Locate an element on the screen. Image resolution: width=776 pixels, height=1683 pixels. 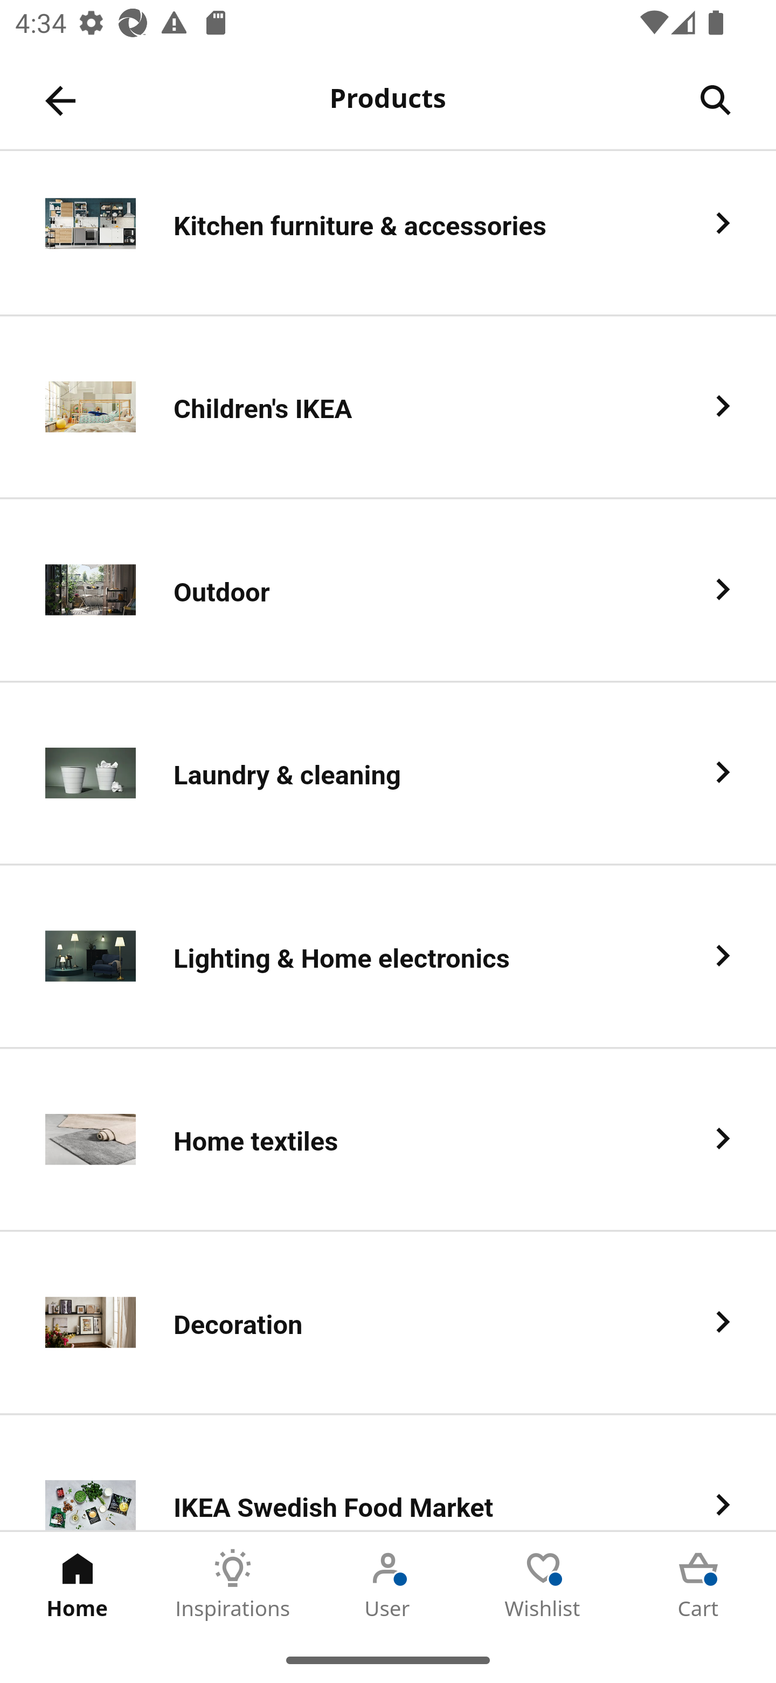
Decoration is located at coordinates (388, 1323).